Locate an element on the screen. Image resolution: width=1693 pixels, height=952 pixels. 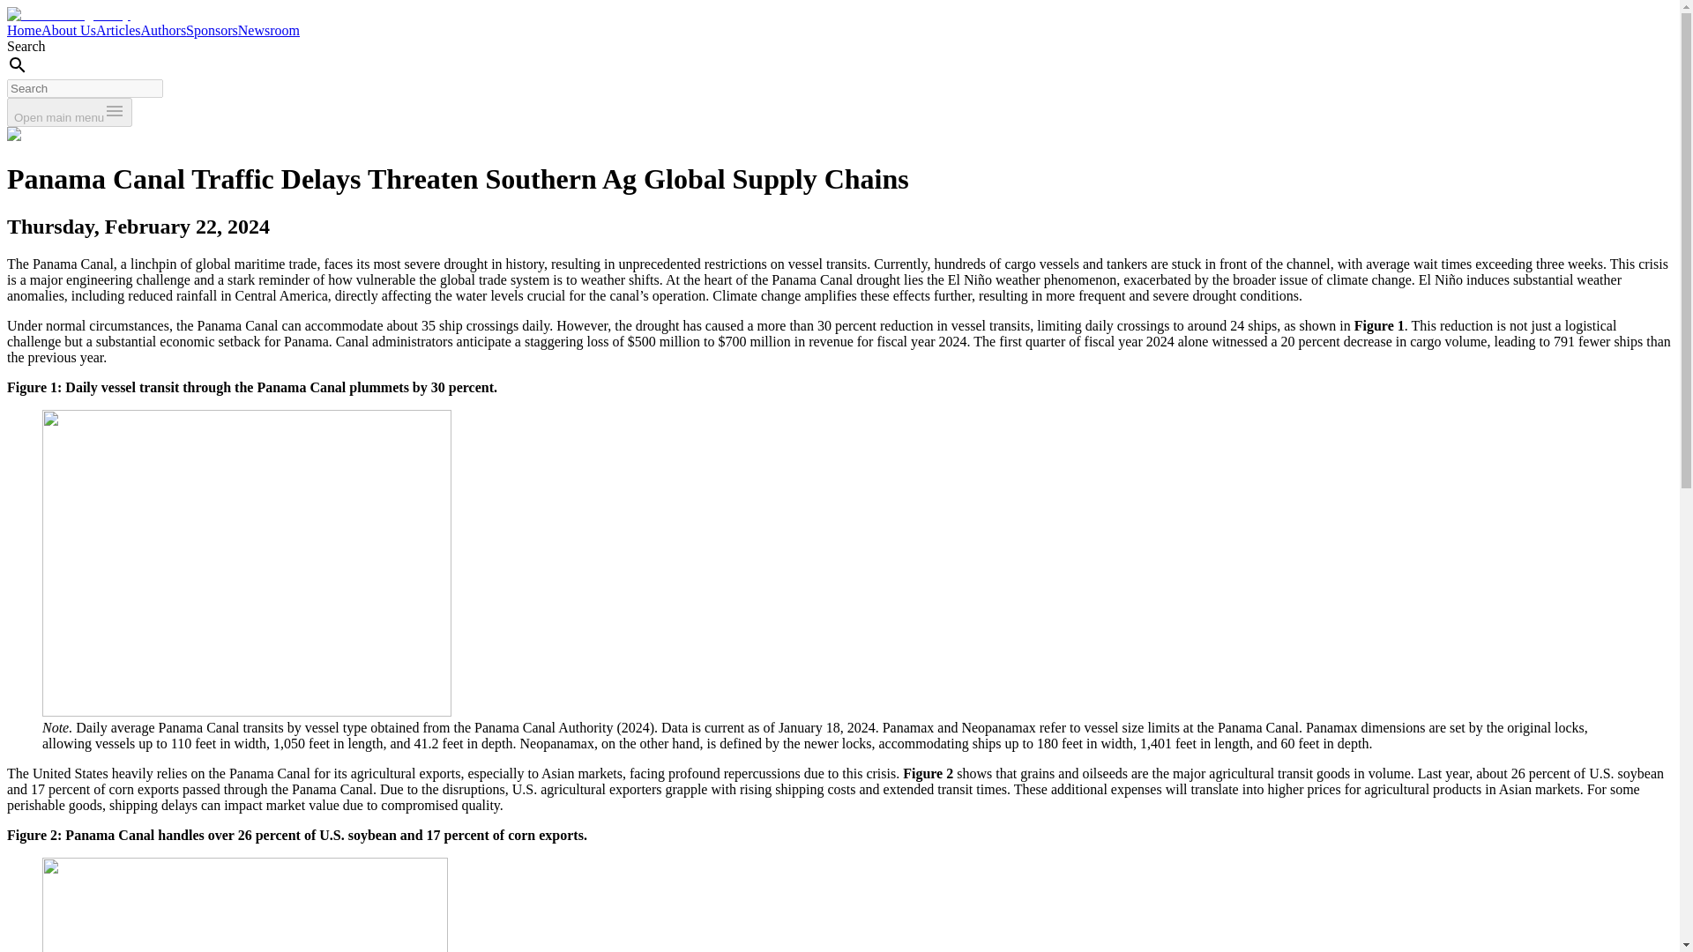
Articles is located at coordinates (118, 30).